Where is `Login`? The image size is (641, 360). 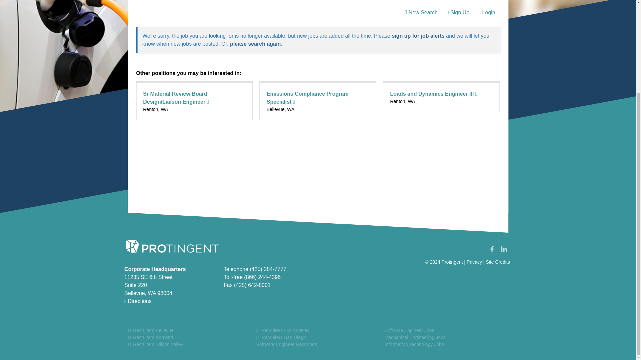
Login is located at coordinates (487, 13).